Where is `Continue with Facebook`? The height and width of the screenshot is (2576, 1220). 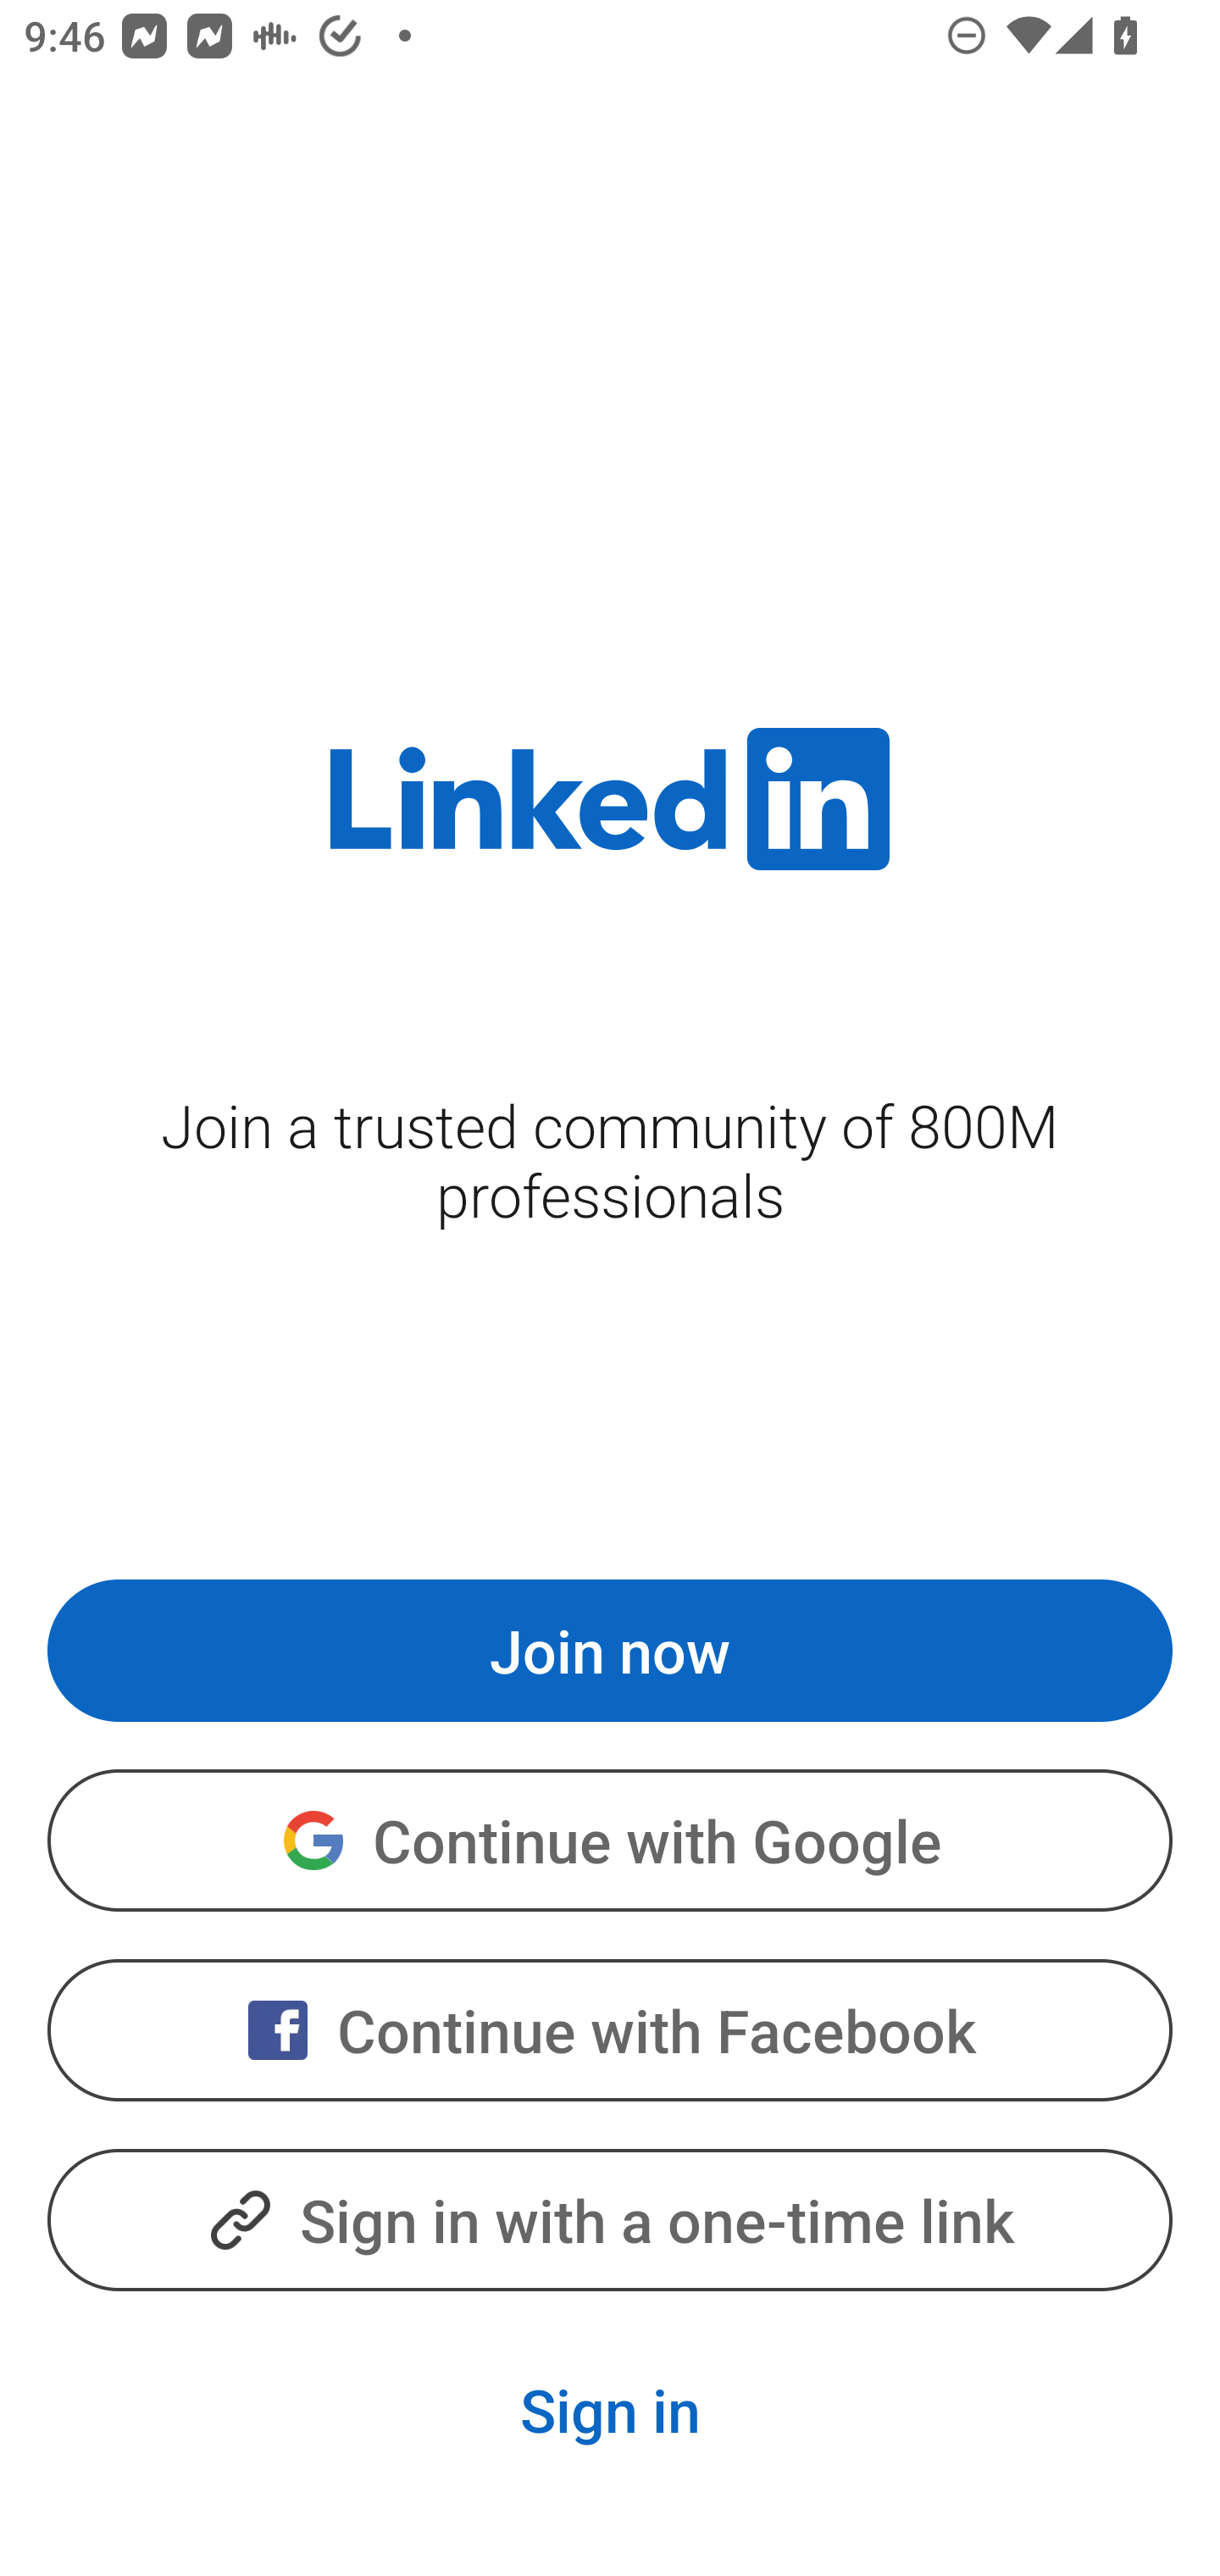
Continue with Facebook is located at coordinates (610, 2030).